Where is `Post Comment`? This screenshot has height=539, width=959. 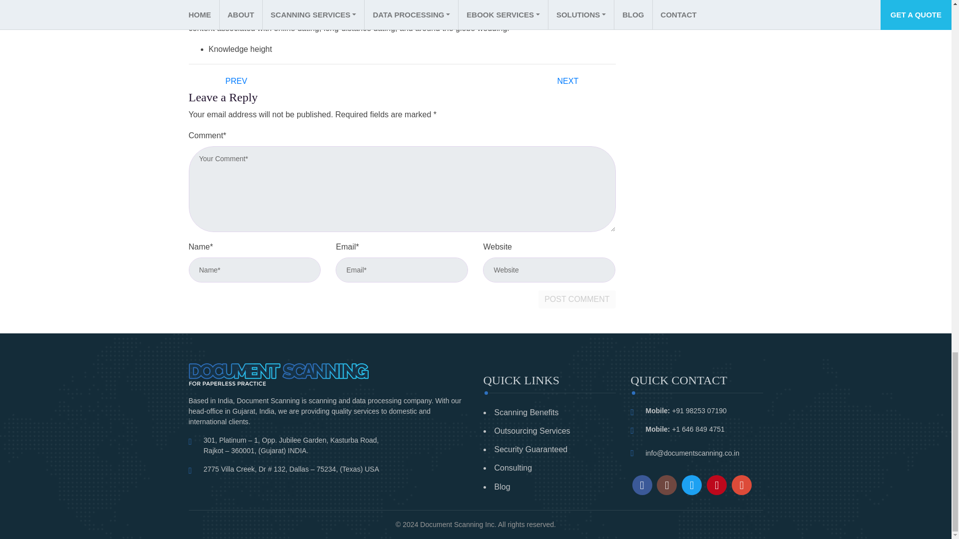
Post Comment is located at coordinates (576, 299).